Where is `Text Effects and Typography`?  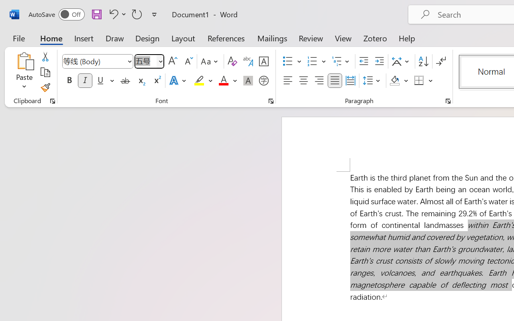
Text Effects and Typography is located at coordinates (178, 81).